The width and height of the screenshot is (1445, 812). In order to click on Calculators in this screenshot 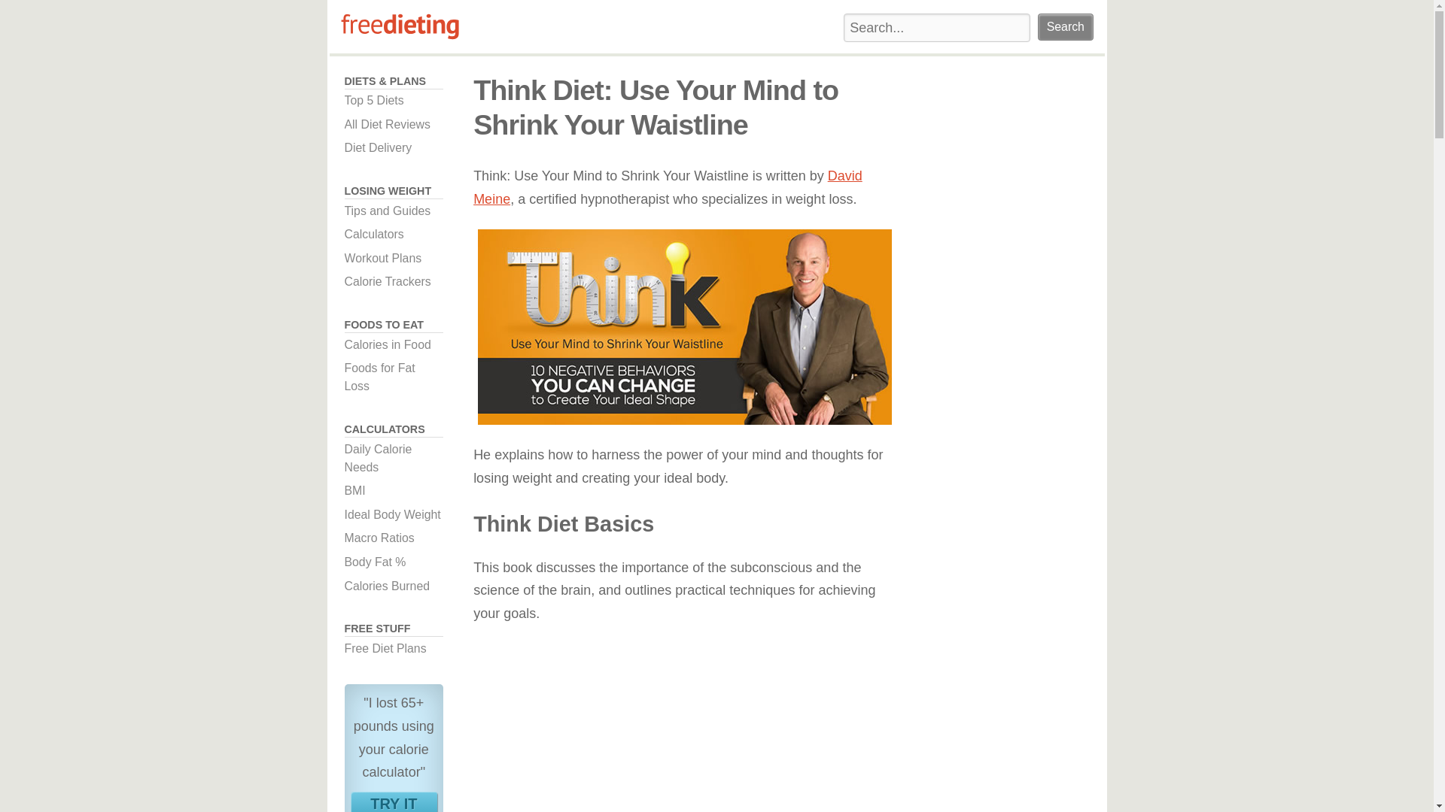, I will do `click(394, 125)`.